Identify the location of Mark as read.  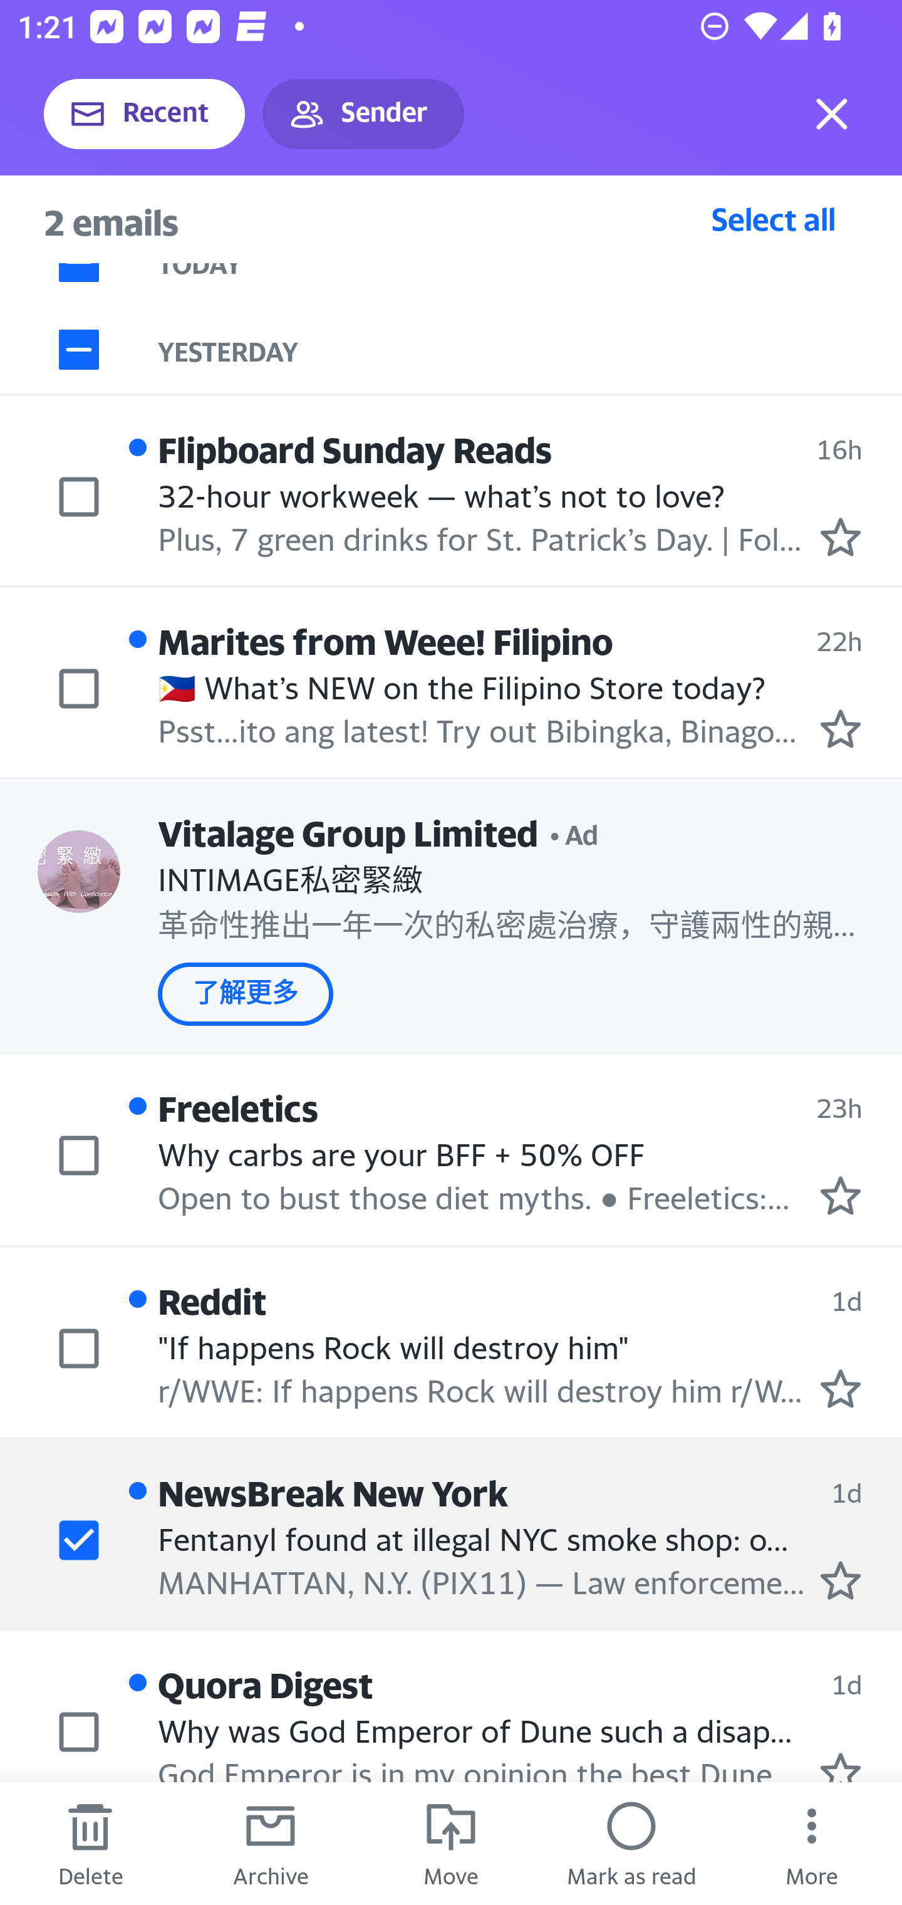
(631, 1844).